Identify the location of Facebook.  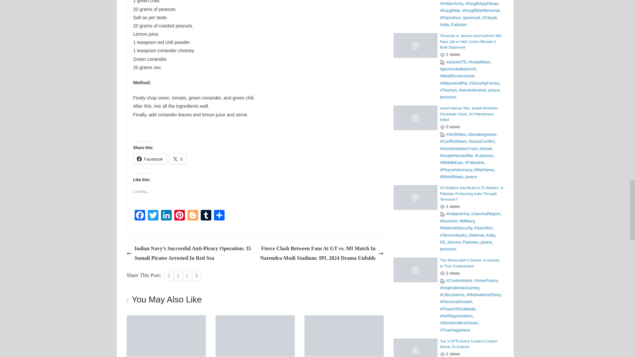
(139, 216).